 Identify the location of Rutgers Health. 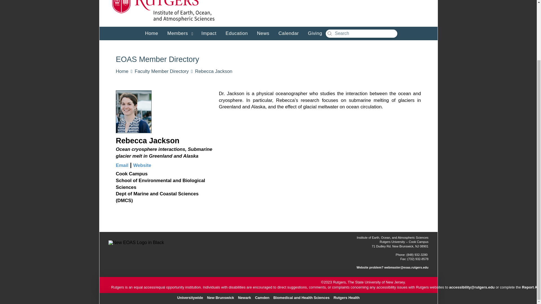
(346, 297).